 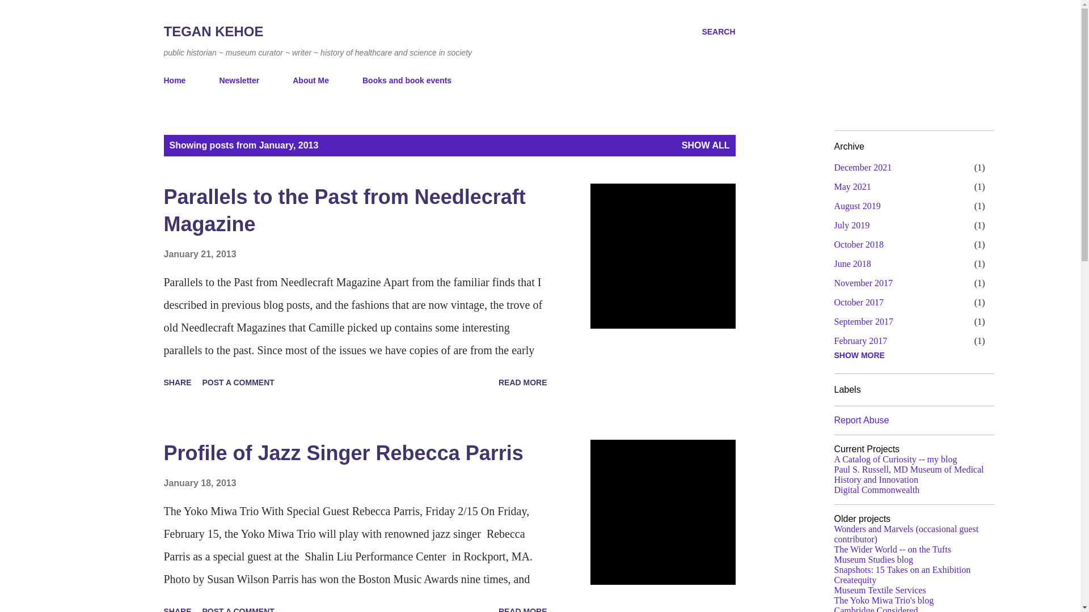 What do you see at coordinates (407, 80) in the screenshot?
I see `Books and book events` at bounding box center [407, 80].